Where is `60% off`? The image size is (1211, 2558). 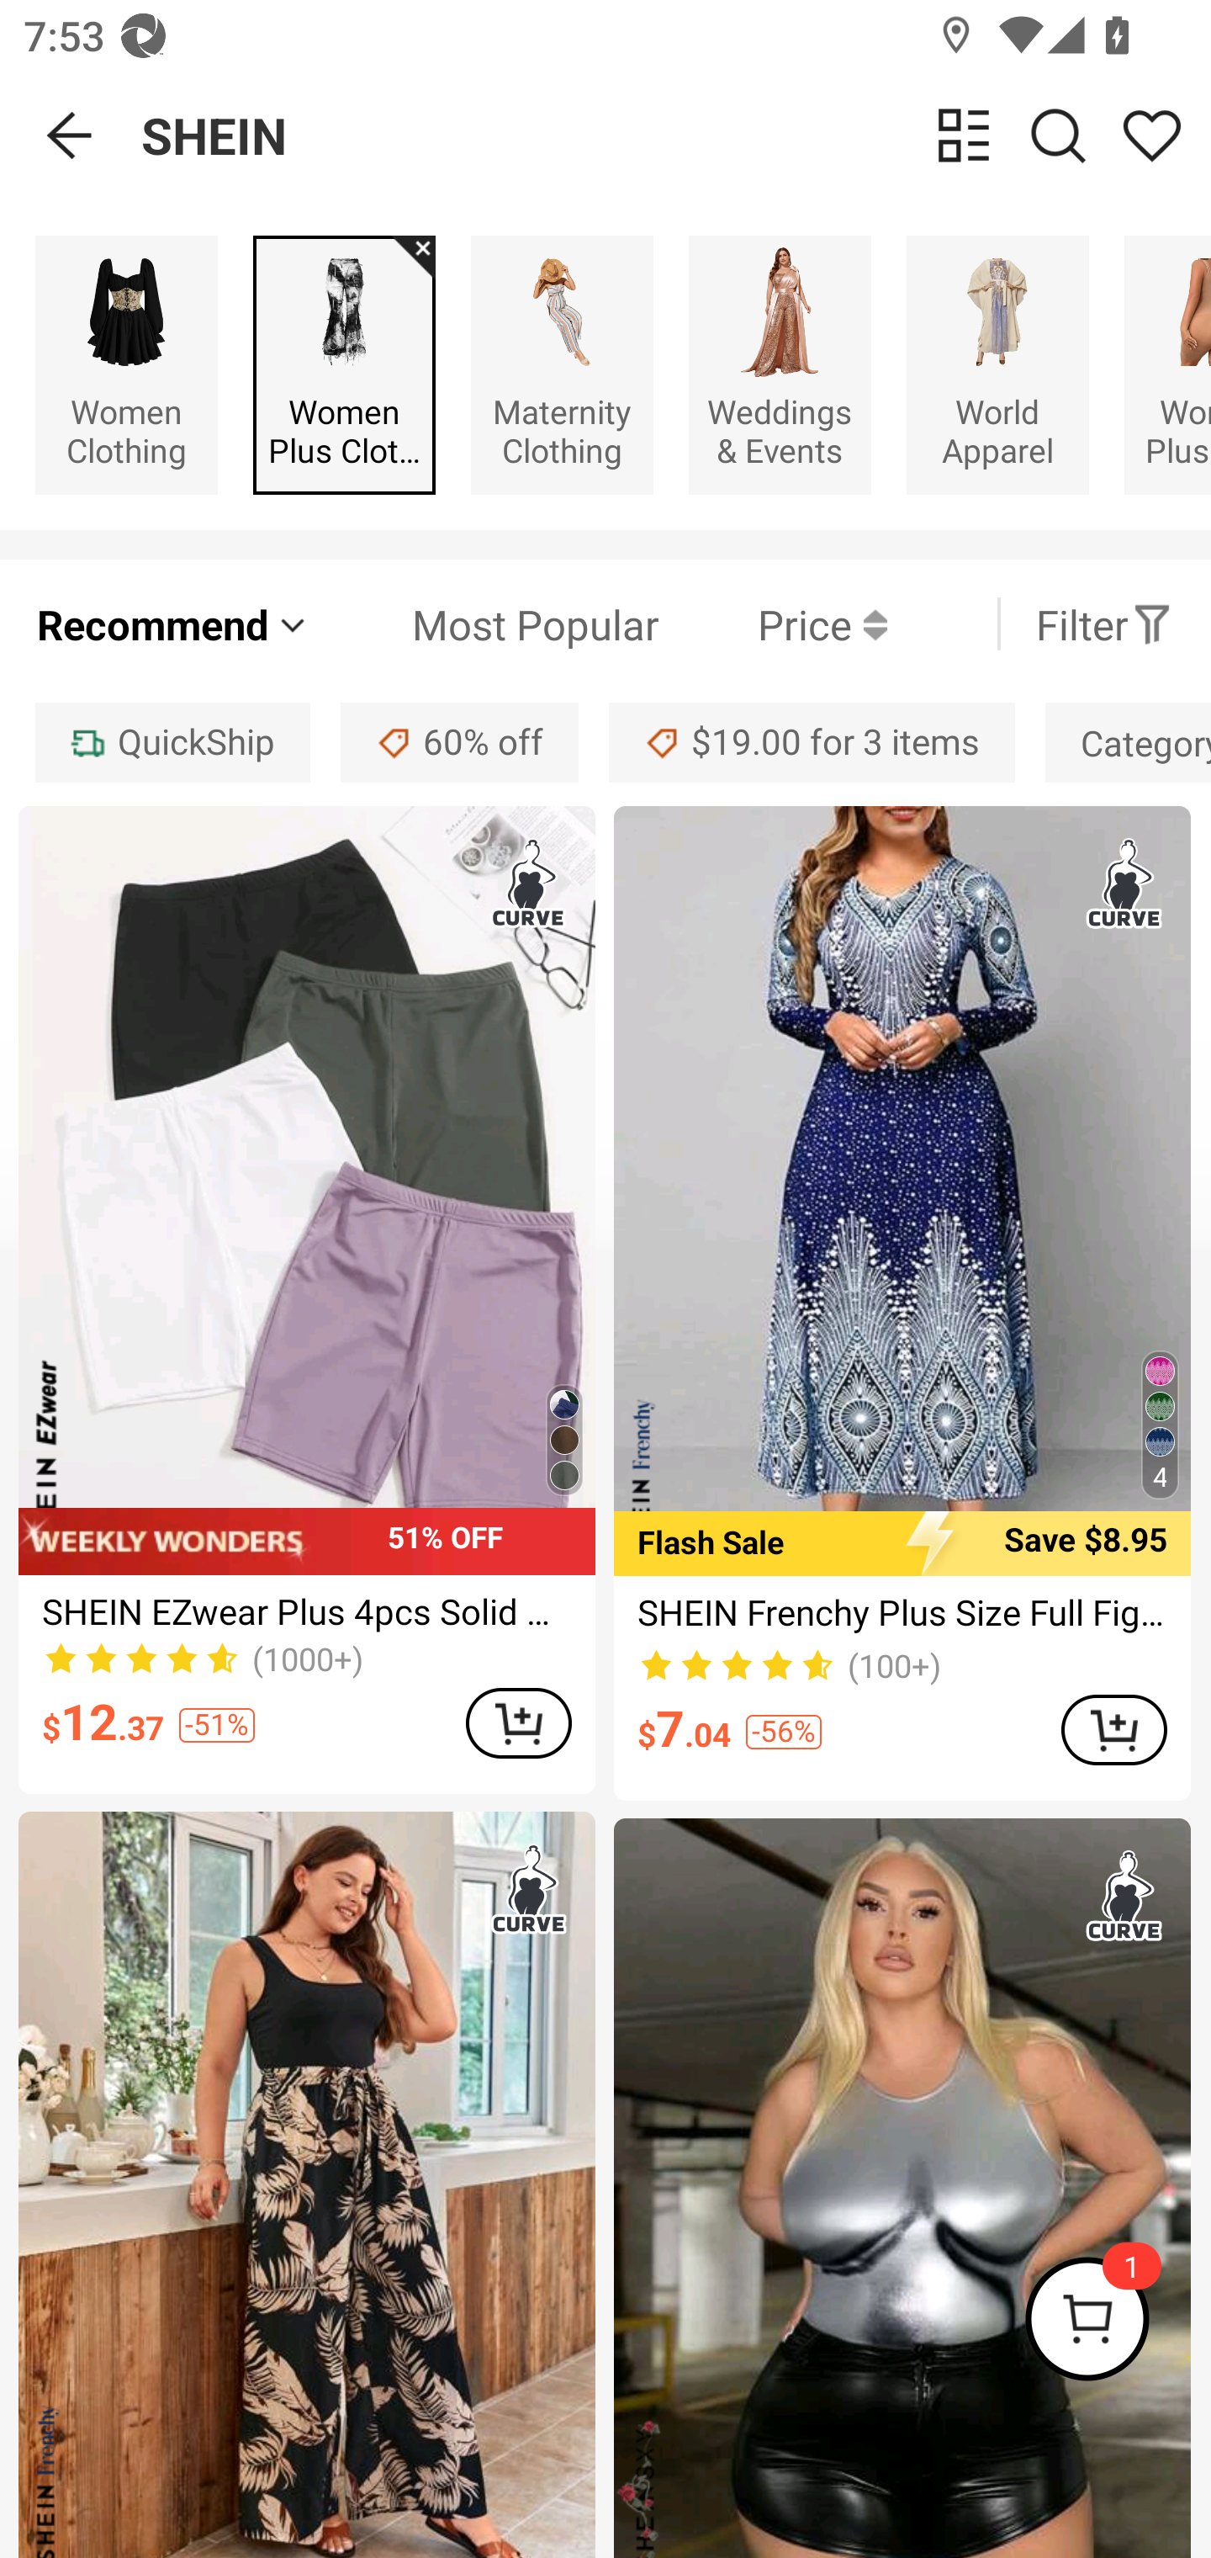
60% off is located at coordinates (459, 743).